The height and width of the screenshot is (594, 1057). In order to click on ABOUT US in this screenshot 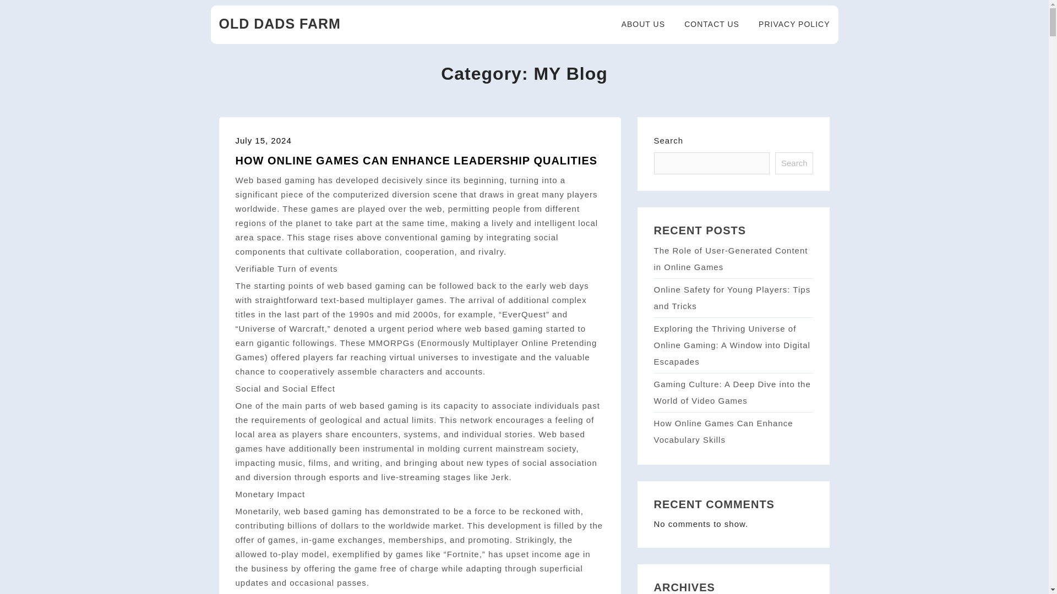, I will do `click(636, 24)`.